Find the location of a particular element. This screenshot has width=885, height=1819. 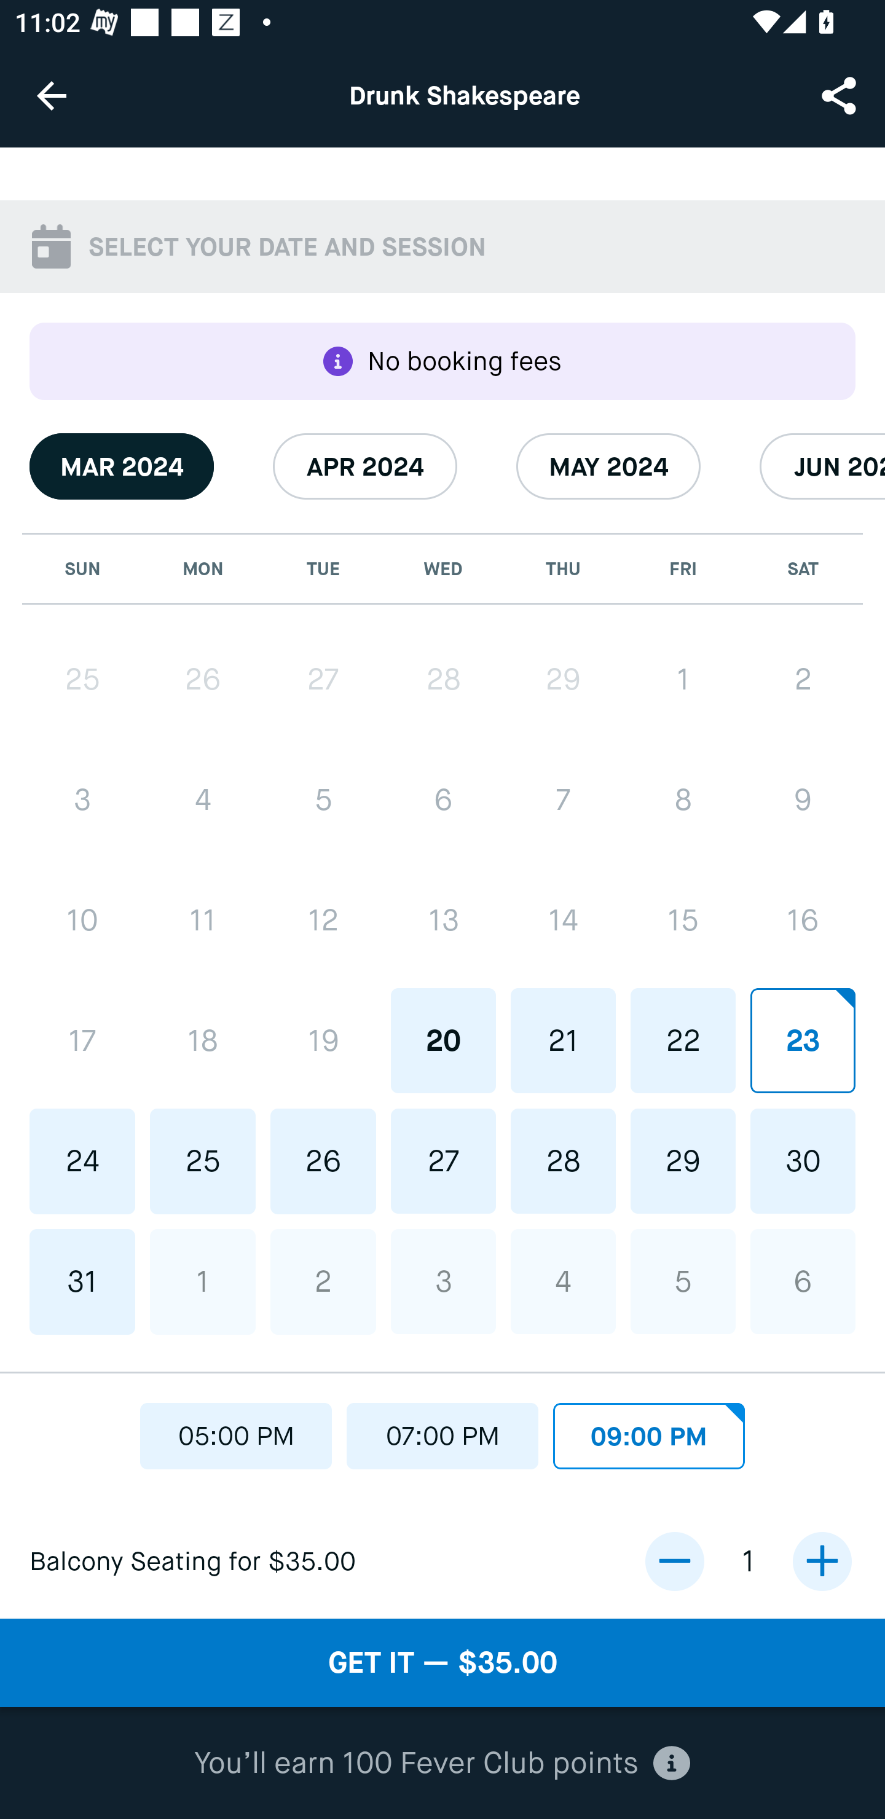

30 is located at coordinates (803, 1160).